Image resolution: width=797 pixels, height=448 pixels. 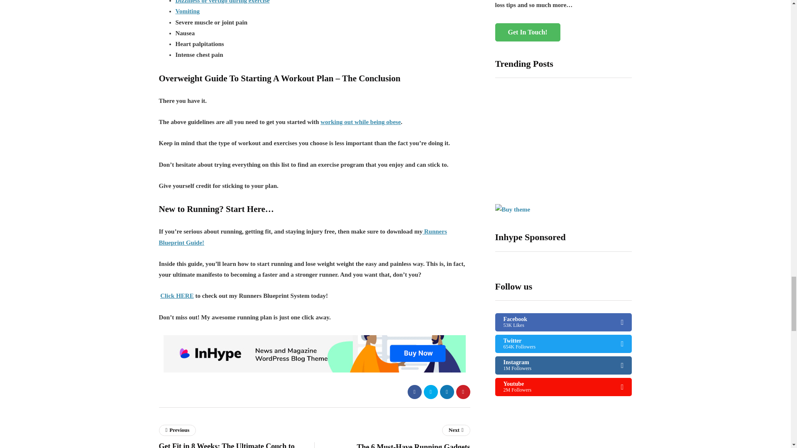 What do you see at coordinates (360, 122) in the screenshot?
I see `working out while being obese` at bounding box center [360, 122].